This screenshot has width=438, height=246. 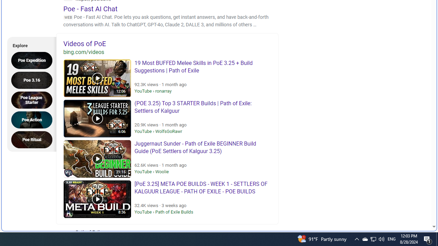 I want to click on AutomationID: mfa_root, so click(x=408, y=206).